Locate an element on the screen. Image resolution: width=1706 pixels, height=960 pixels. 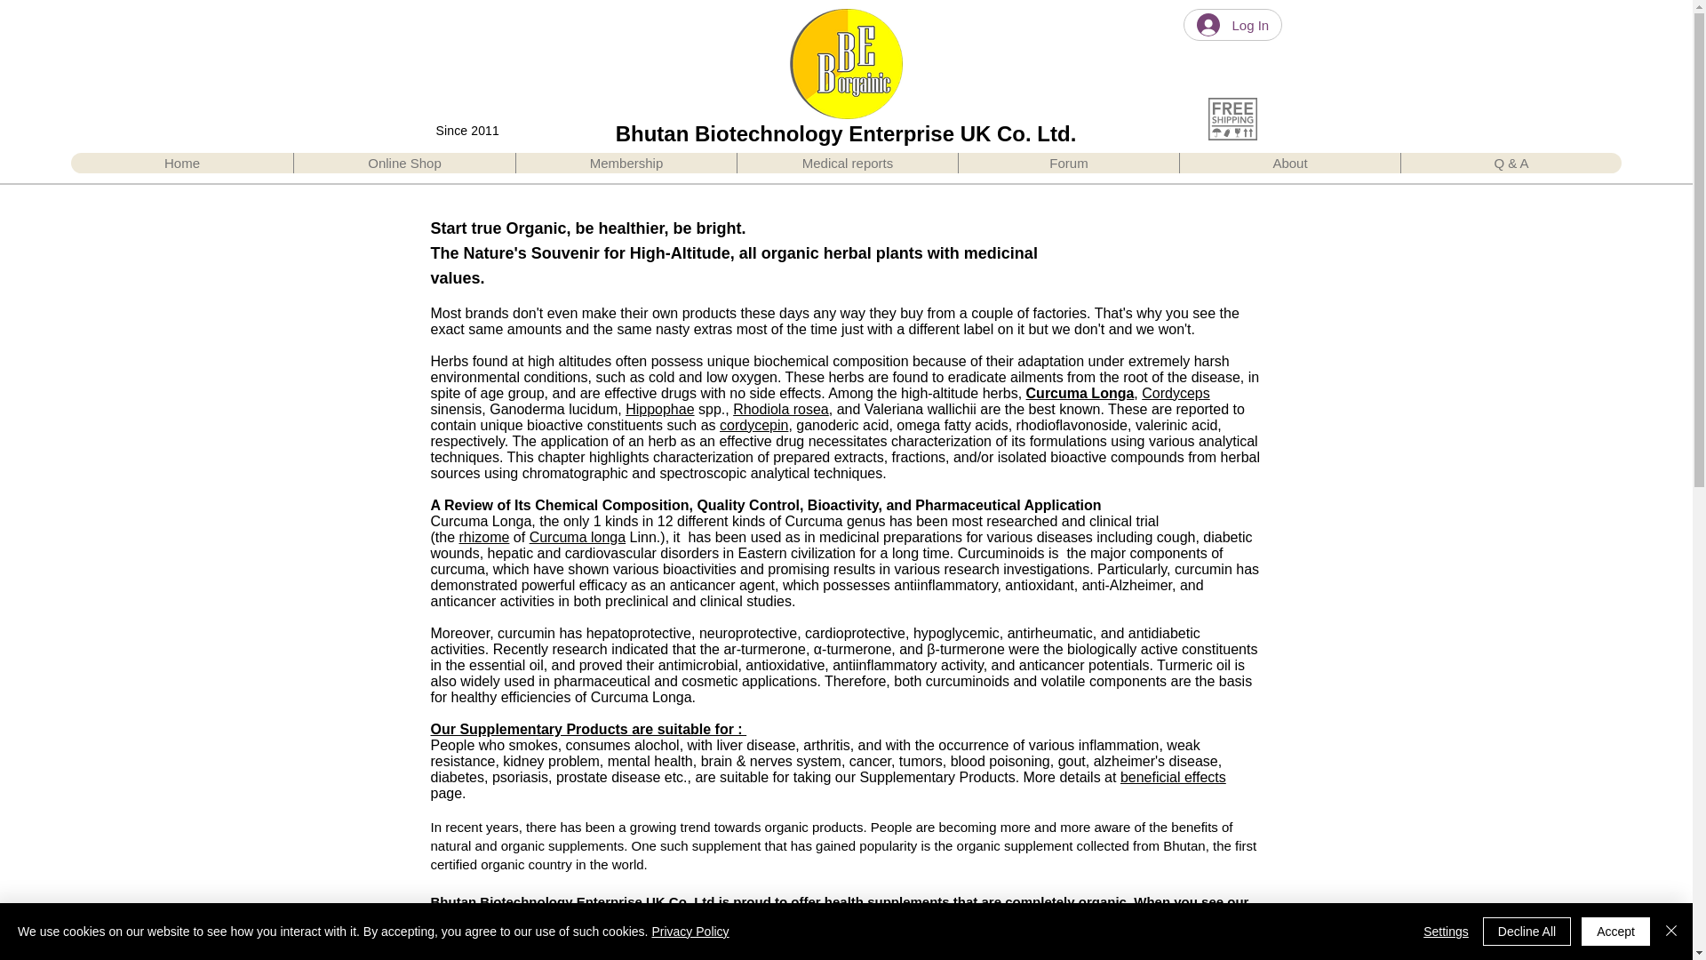
Home is located at coordinates (182, 163).